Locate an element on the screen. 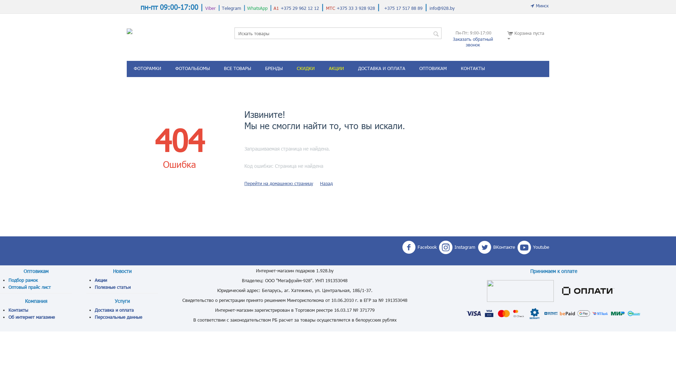 The width and height of the screenshot is (676, 380). Viber is located at coordinates (211, 8).